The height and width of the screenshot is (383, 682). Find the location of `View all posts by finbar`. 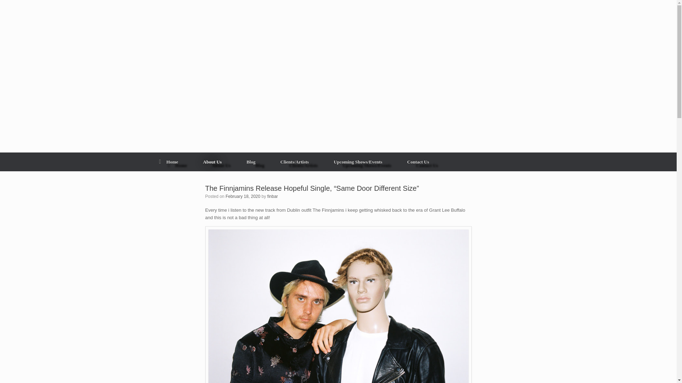

View all posts by finbar is located at coordinates (272, 196).